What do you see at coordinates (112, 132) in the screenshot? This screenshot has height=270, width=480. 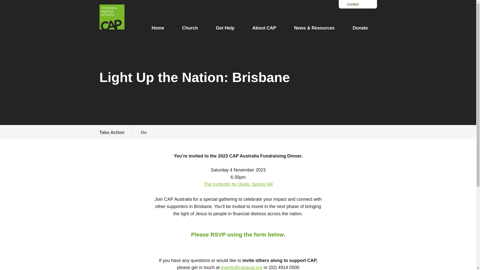 I see `Get Help` at bounding box center [112, 132].